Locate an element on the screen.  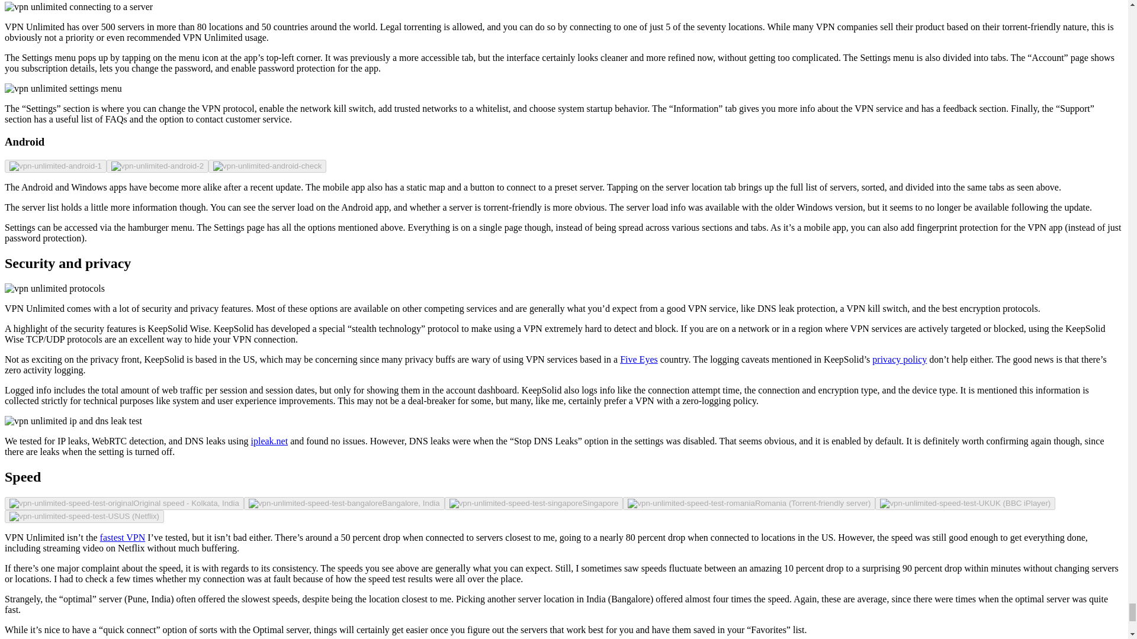
fastest VPN is located at coordinates (122, 537).